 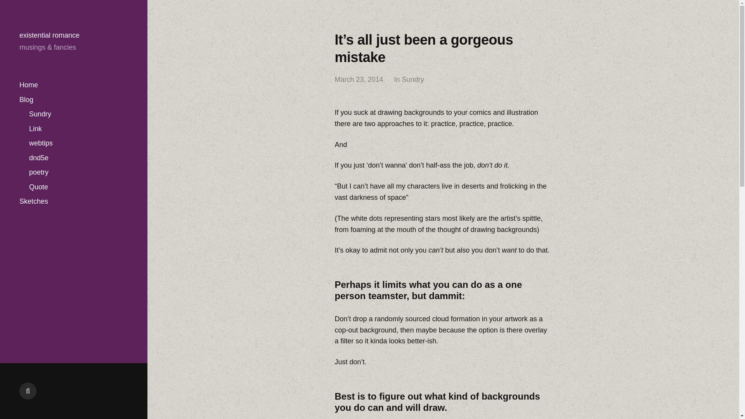 I want to click on Quote, so click(x=38, y=187).